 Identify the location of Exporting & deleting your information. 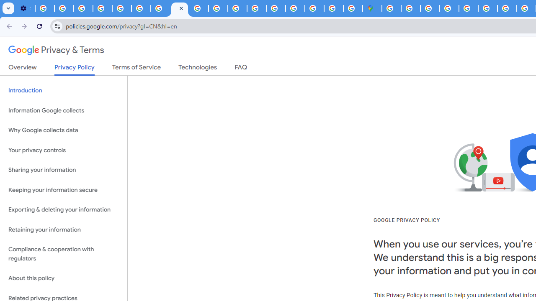
(64, 210).